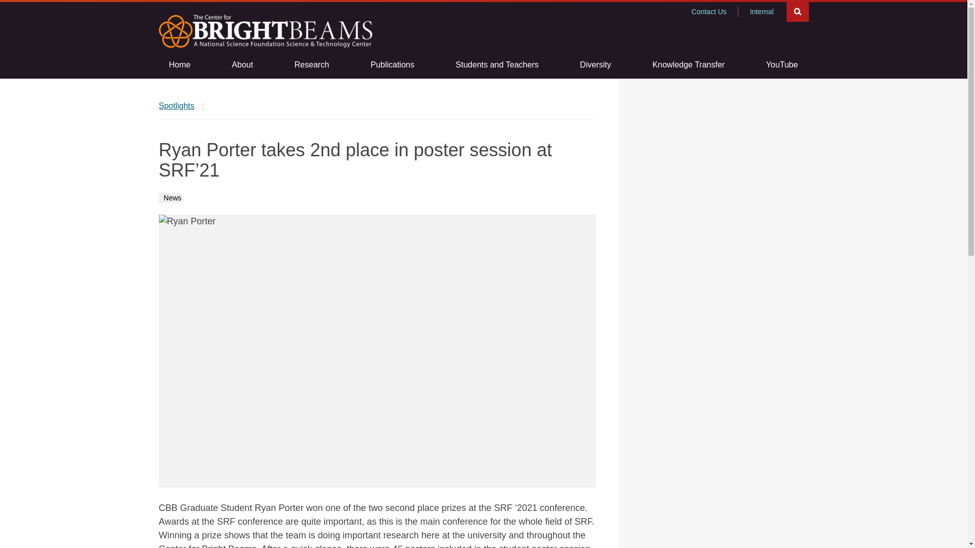  What do you see at coordinates (797, 11) in the screenshot?
I see `Toggle Search Form` at bounding box center [797, 11].